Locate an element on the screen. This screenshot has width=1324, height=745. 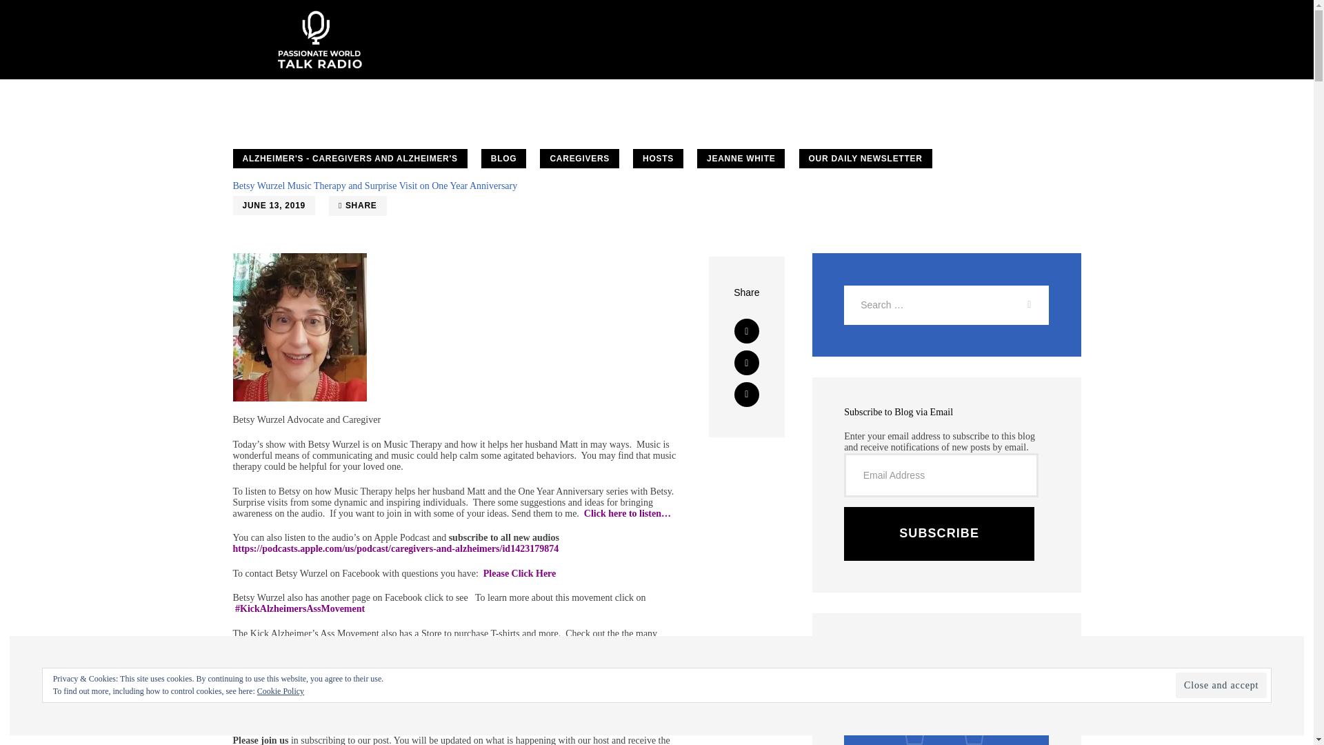
HOSTS is located at coordinates (658, 159).